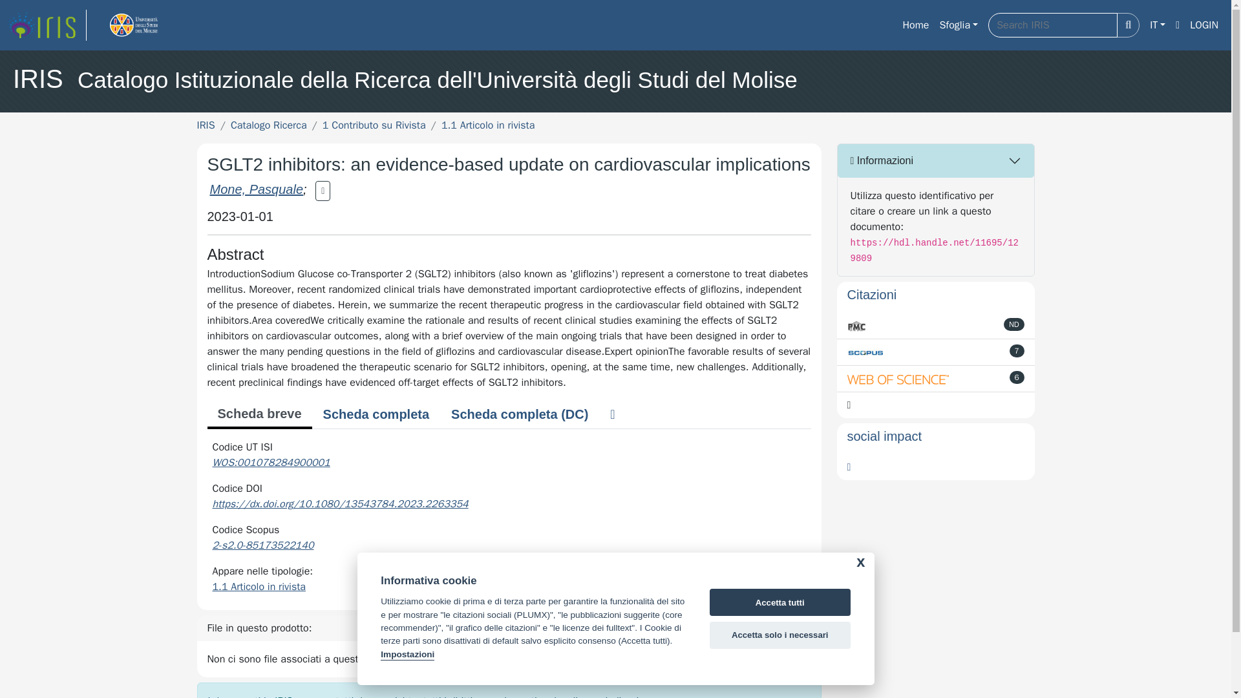  What do you see at coordinates (262, 545) in the screenshot?
I see `2-s2.0-85173522140` at bounding box center [262, 545].